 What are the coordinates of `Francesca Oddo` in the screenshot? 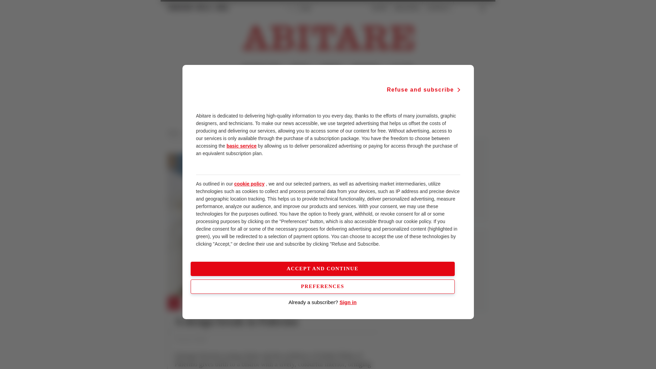 It's located at (190, 340).